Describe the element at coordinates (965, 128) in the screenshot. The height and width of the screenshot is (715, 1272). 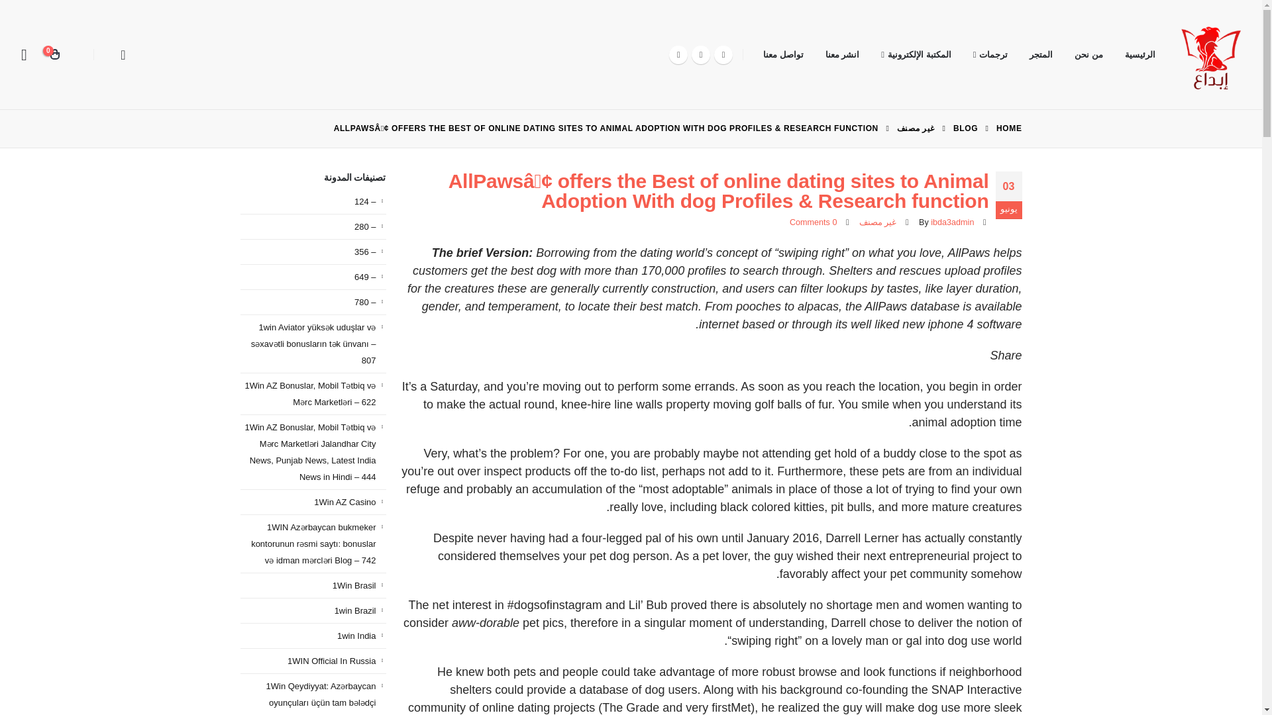
I see `BLOG` at that location.